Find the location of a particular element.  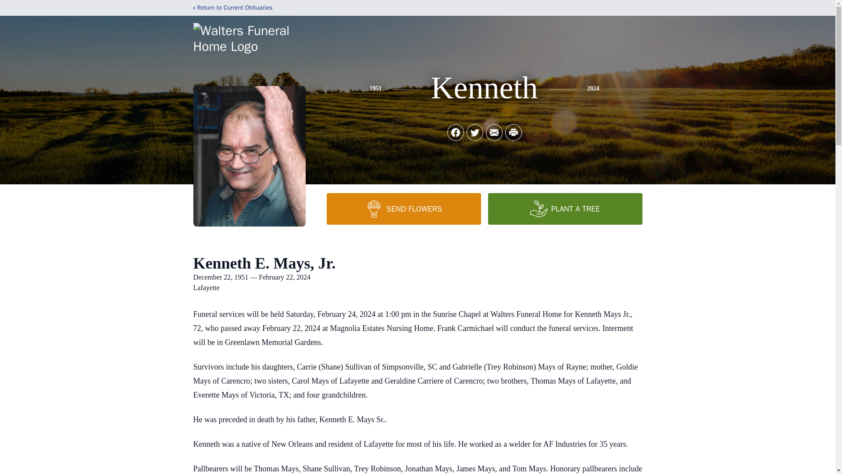

PLANT A TREE is located at coordinates (564, 208).